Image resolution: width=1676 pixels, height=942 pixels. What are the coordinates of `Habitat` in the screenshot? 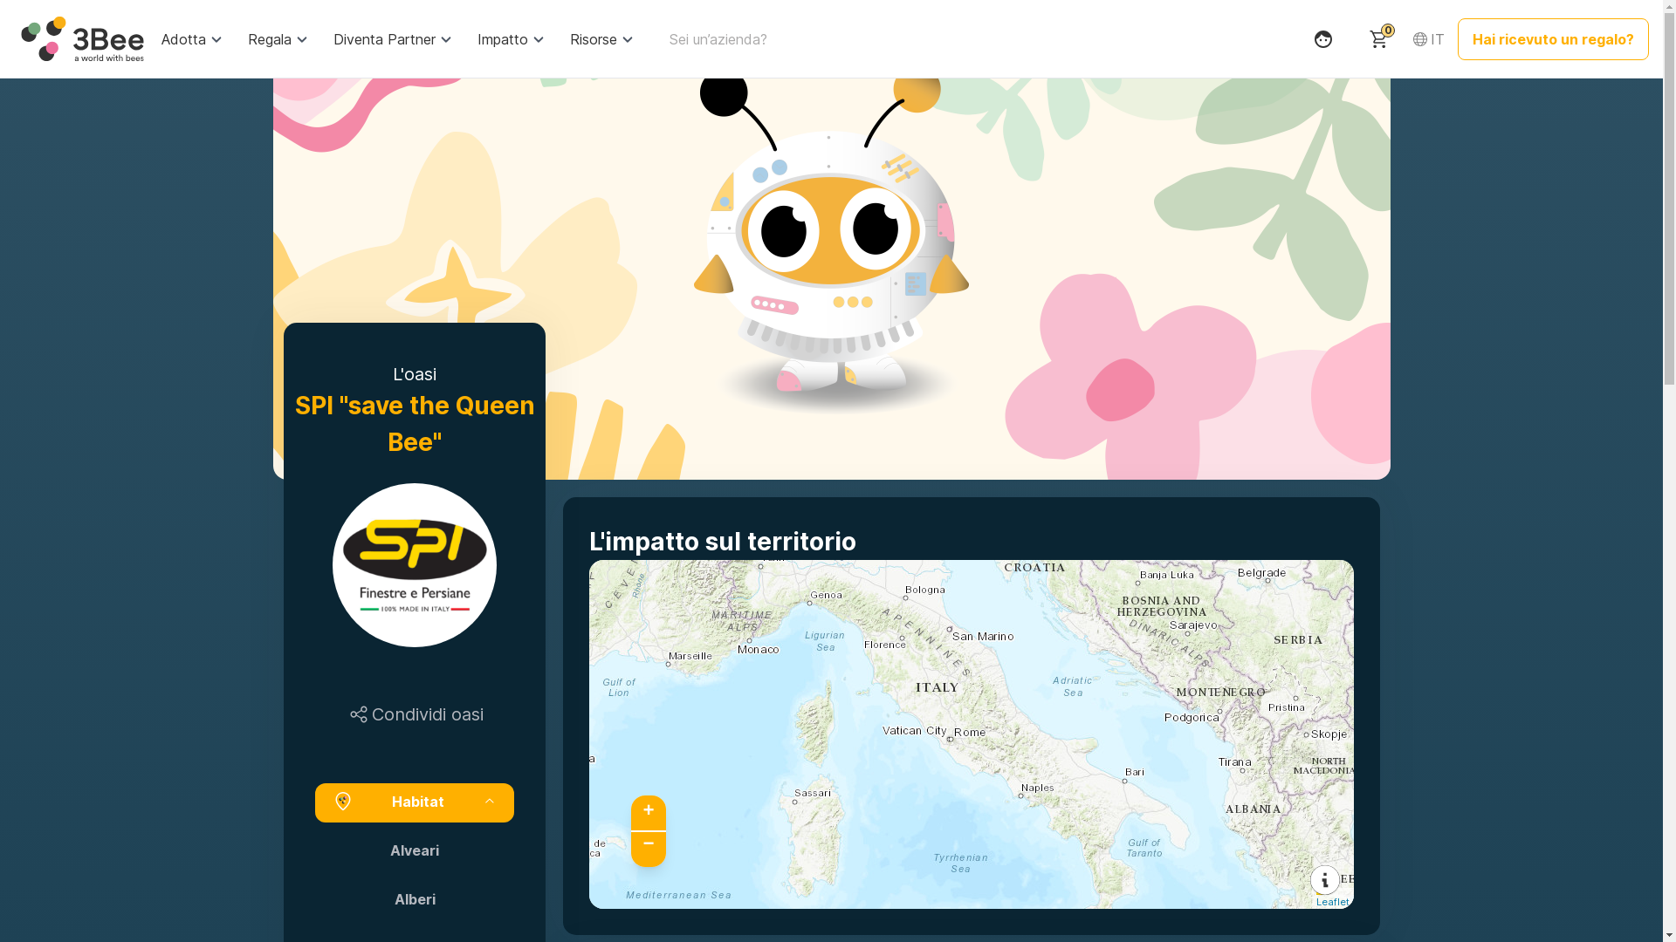 It's located at (414, 802).